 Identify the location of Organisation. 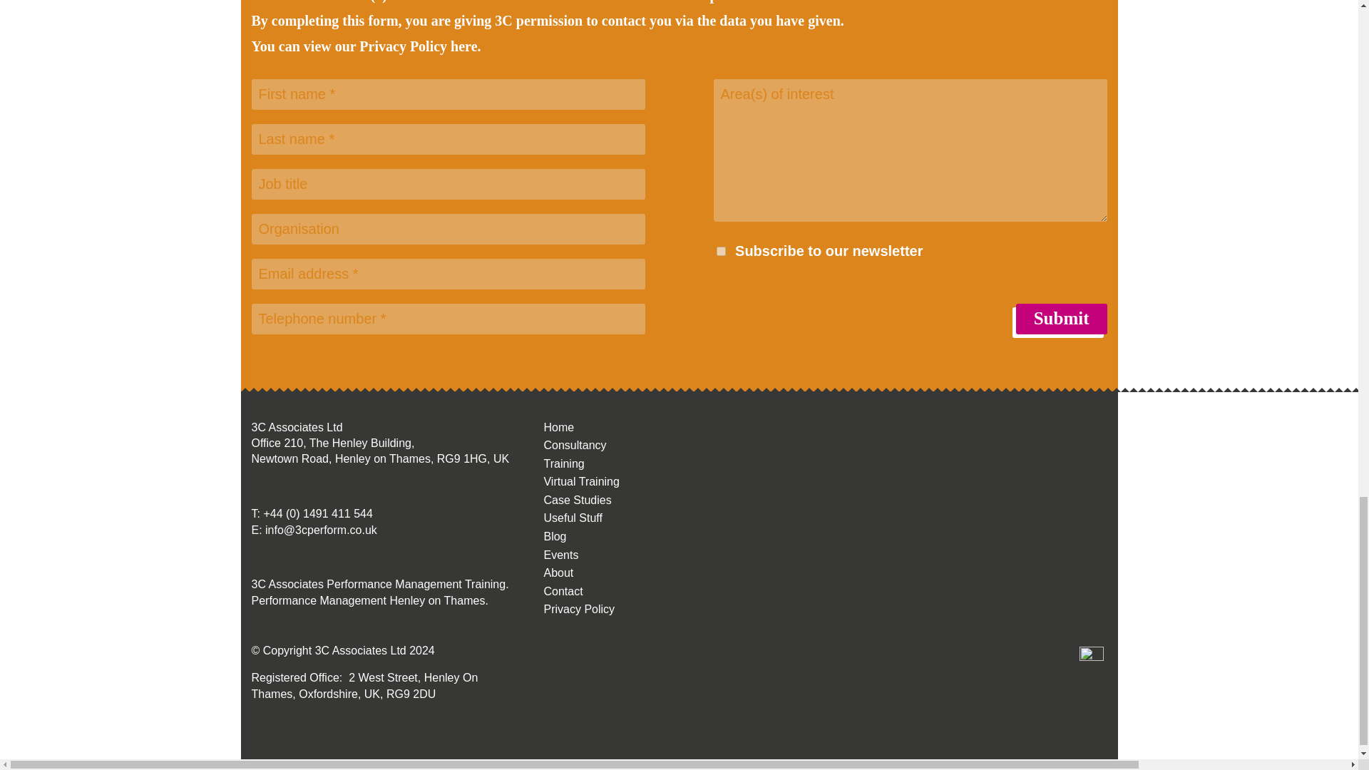
(448, 230).